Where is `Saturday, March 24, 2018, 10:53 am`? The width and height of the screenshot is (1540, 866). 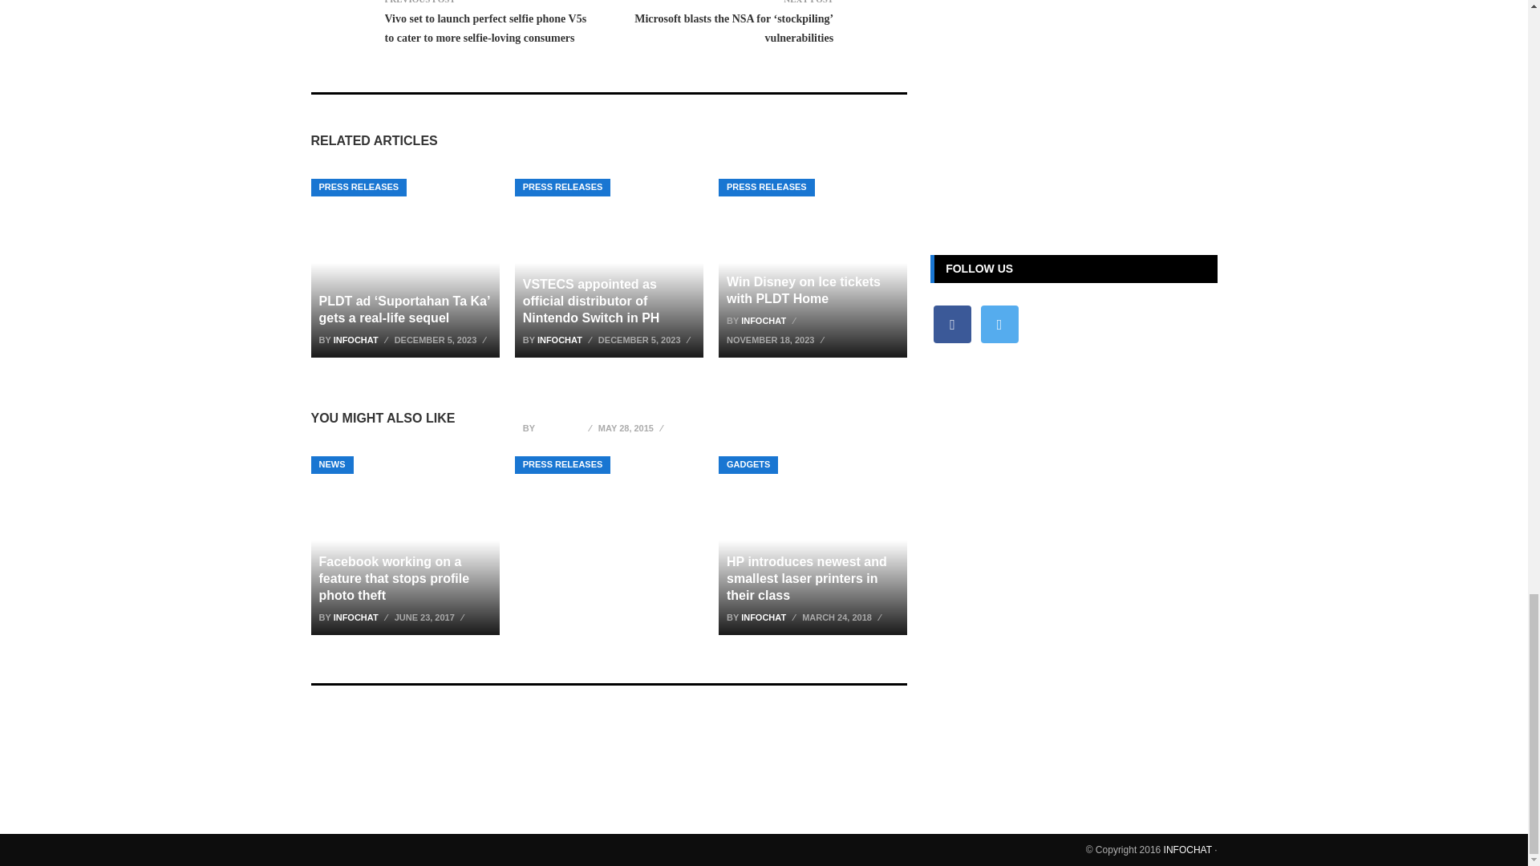 Saturday, March 24, 2018, 10:53 am is located at coordinates (844, 617).